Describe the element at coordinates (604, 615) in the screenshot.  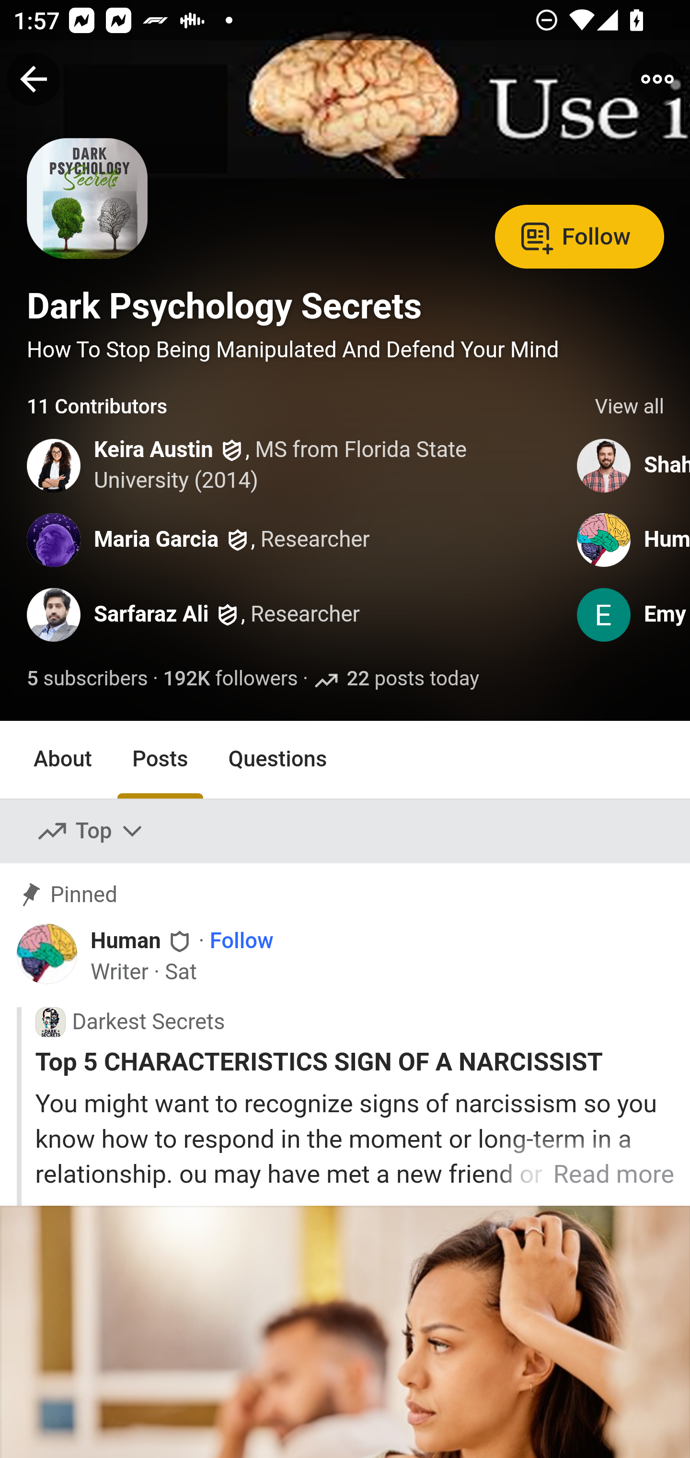
I see `Profile photo for Emy Watson` at that location.